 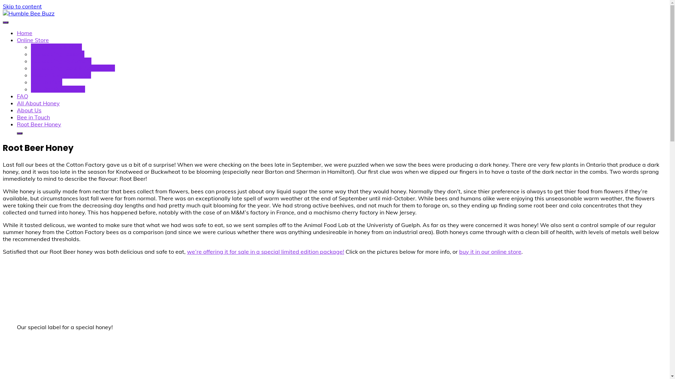 I want to click on FAQ, so click(x=22, y=96).